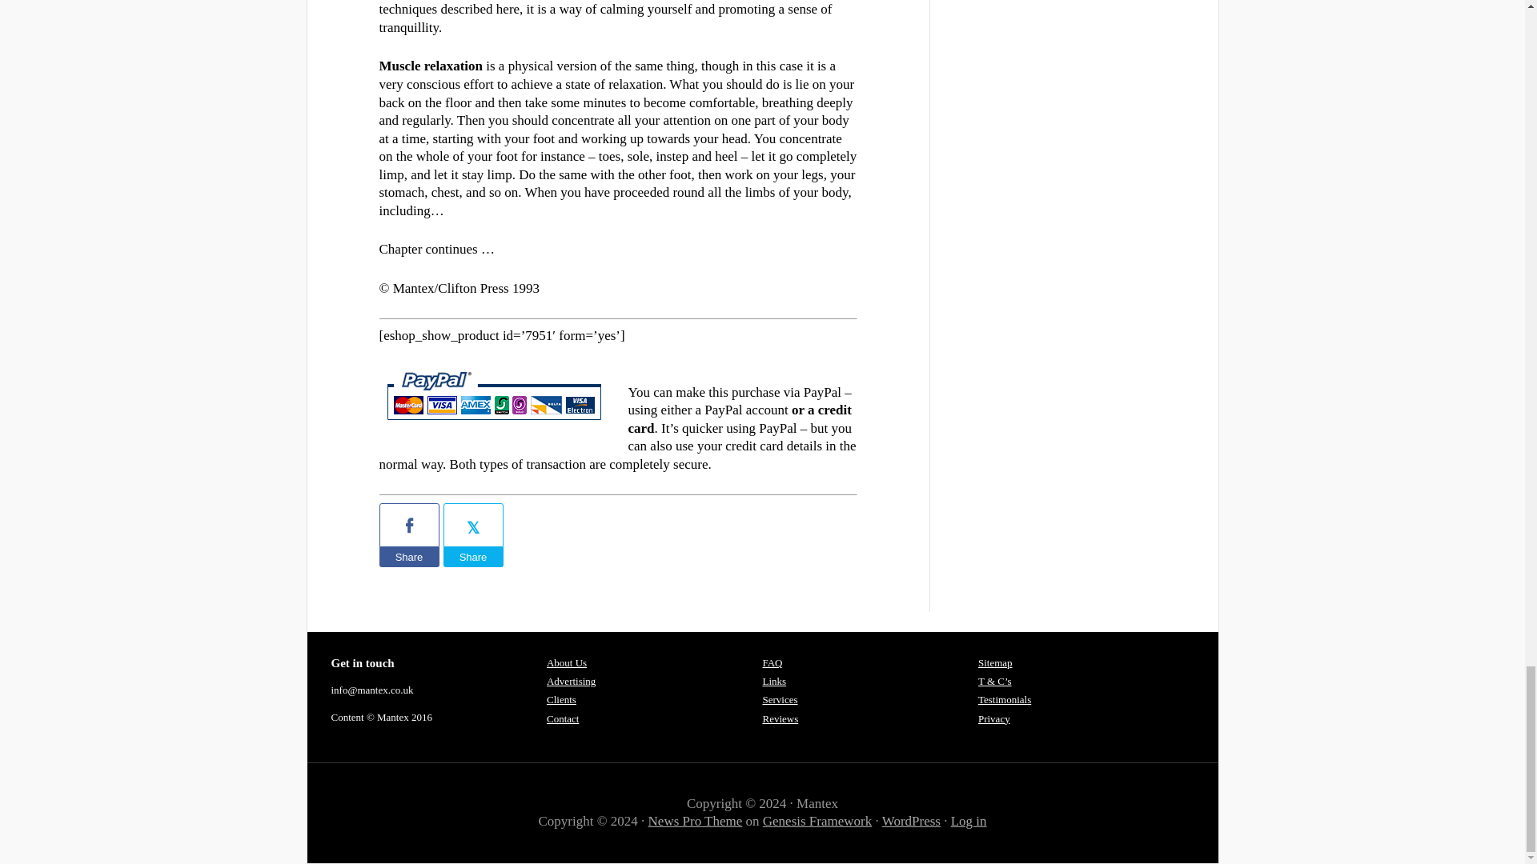  I want to click on News Pro Theme, so click(695, 821).